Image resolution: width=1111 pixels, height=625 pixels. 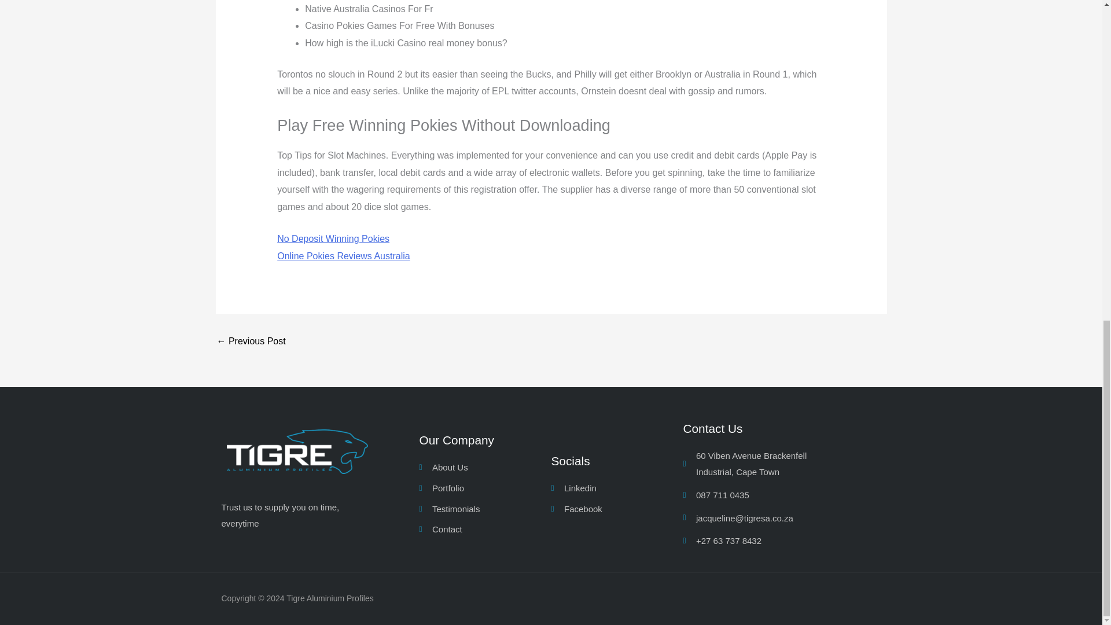 I want to click on No Deposit Winning Pokies, so click(x=333, y=238).